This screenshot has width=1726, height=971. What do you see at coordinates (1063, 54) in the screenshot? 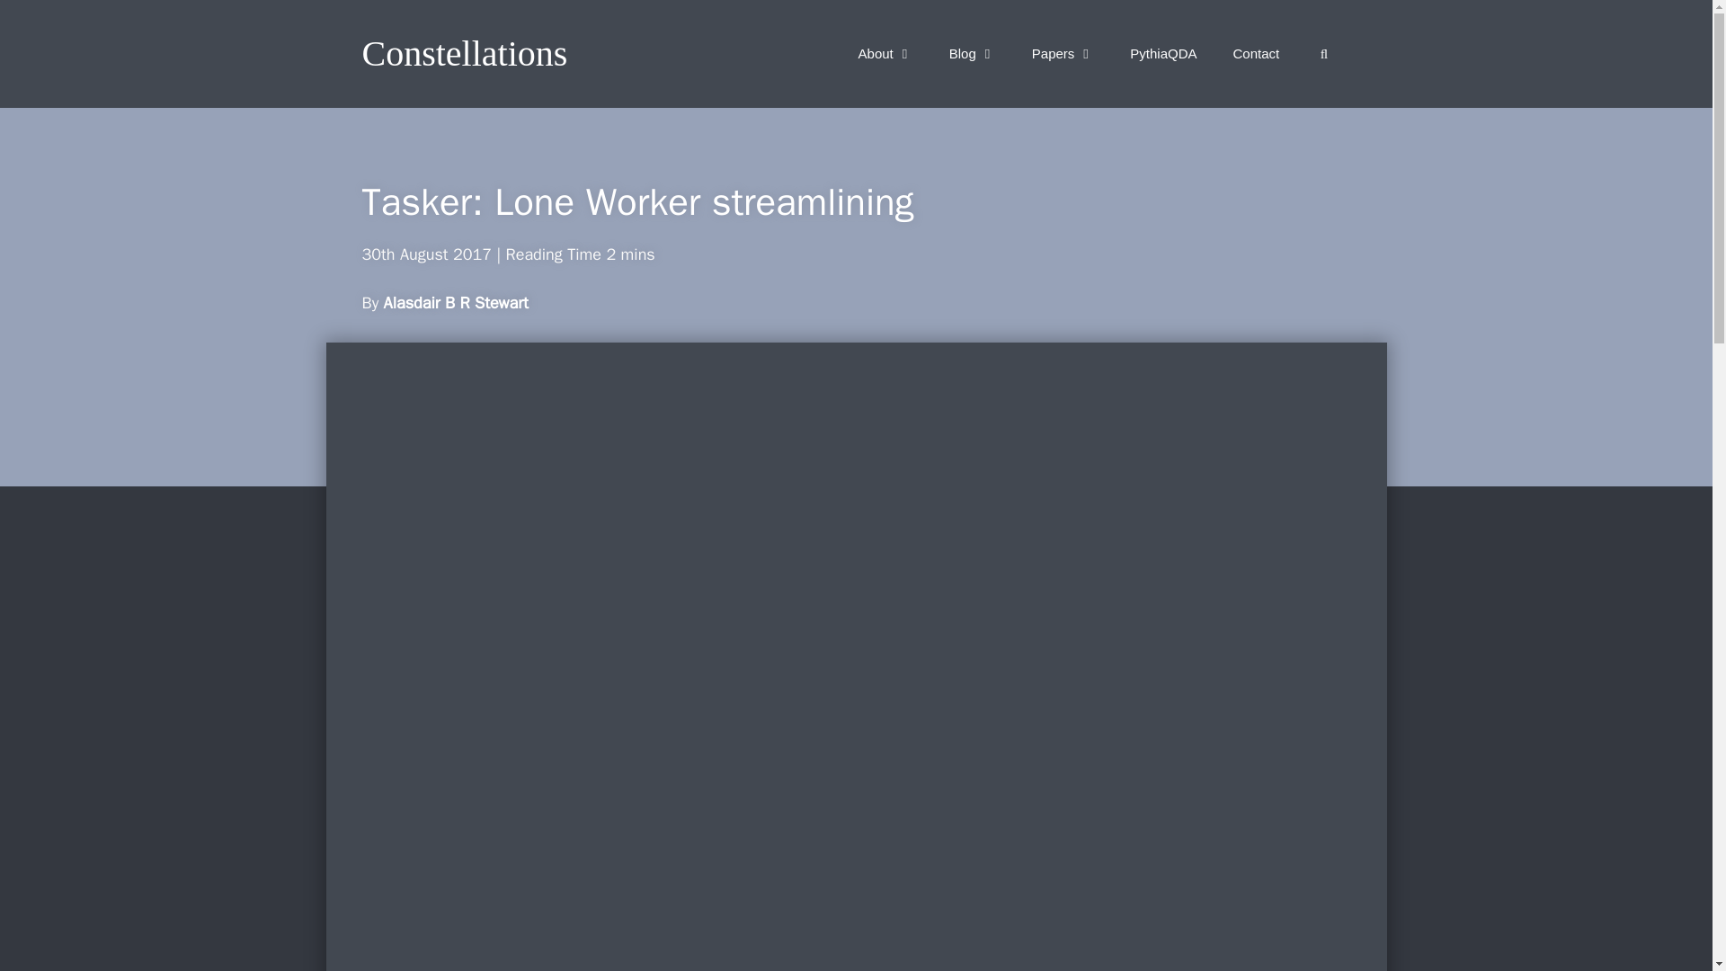
I see `Papers` at bounding box center [1063, 54].